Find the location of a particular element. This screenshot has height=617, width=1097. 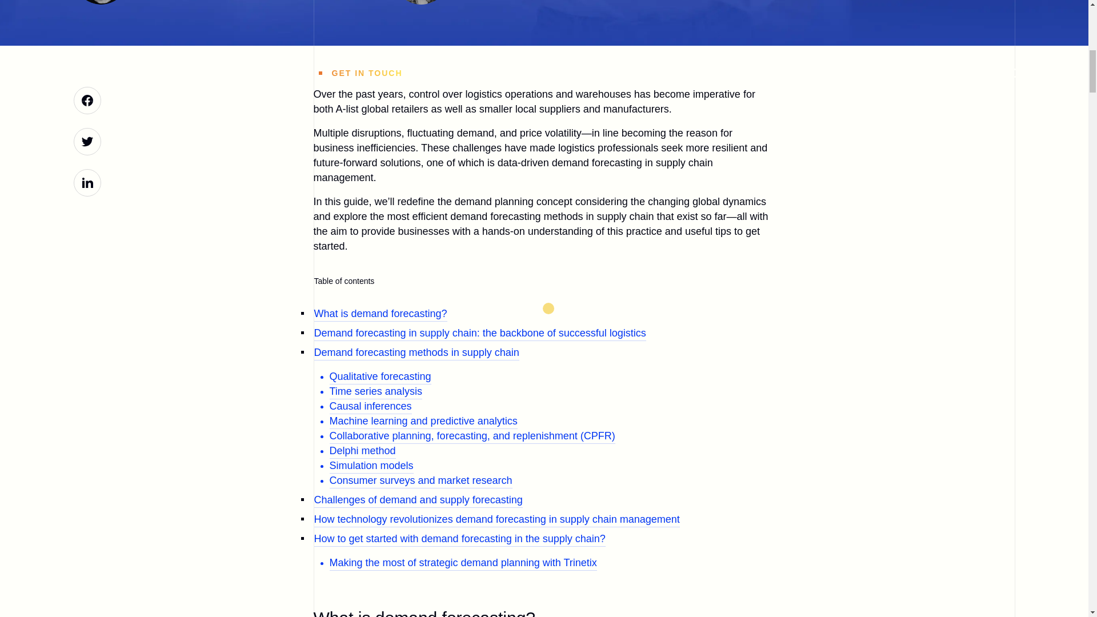

Qualitative forecasting is located at coordinates (380, 377).